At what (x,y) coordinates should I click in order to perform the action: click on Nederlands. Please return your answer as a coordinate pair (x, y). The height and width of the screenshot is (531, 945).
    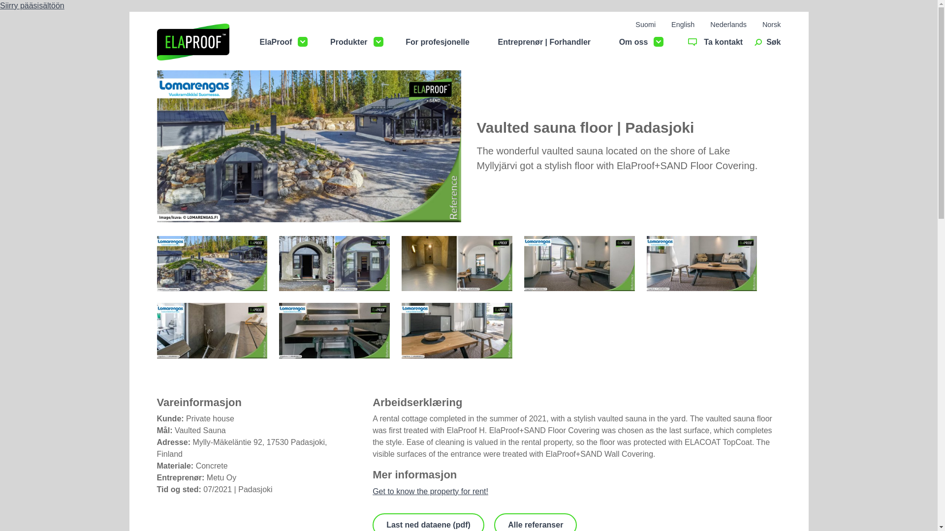
    Looking at the image, I should click on (728, 25).